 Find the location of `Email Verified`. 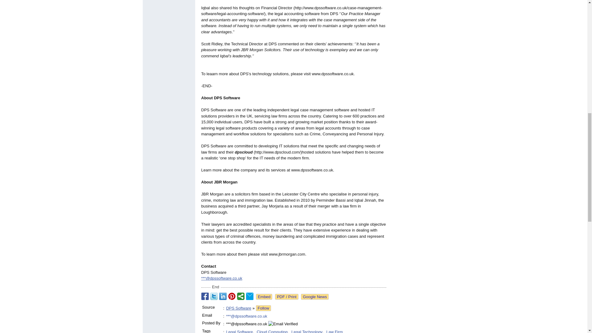

Email Verified is located at coordinates (283, 324).